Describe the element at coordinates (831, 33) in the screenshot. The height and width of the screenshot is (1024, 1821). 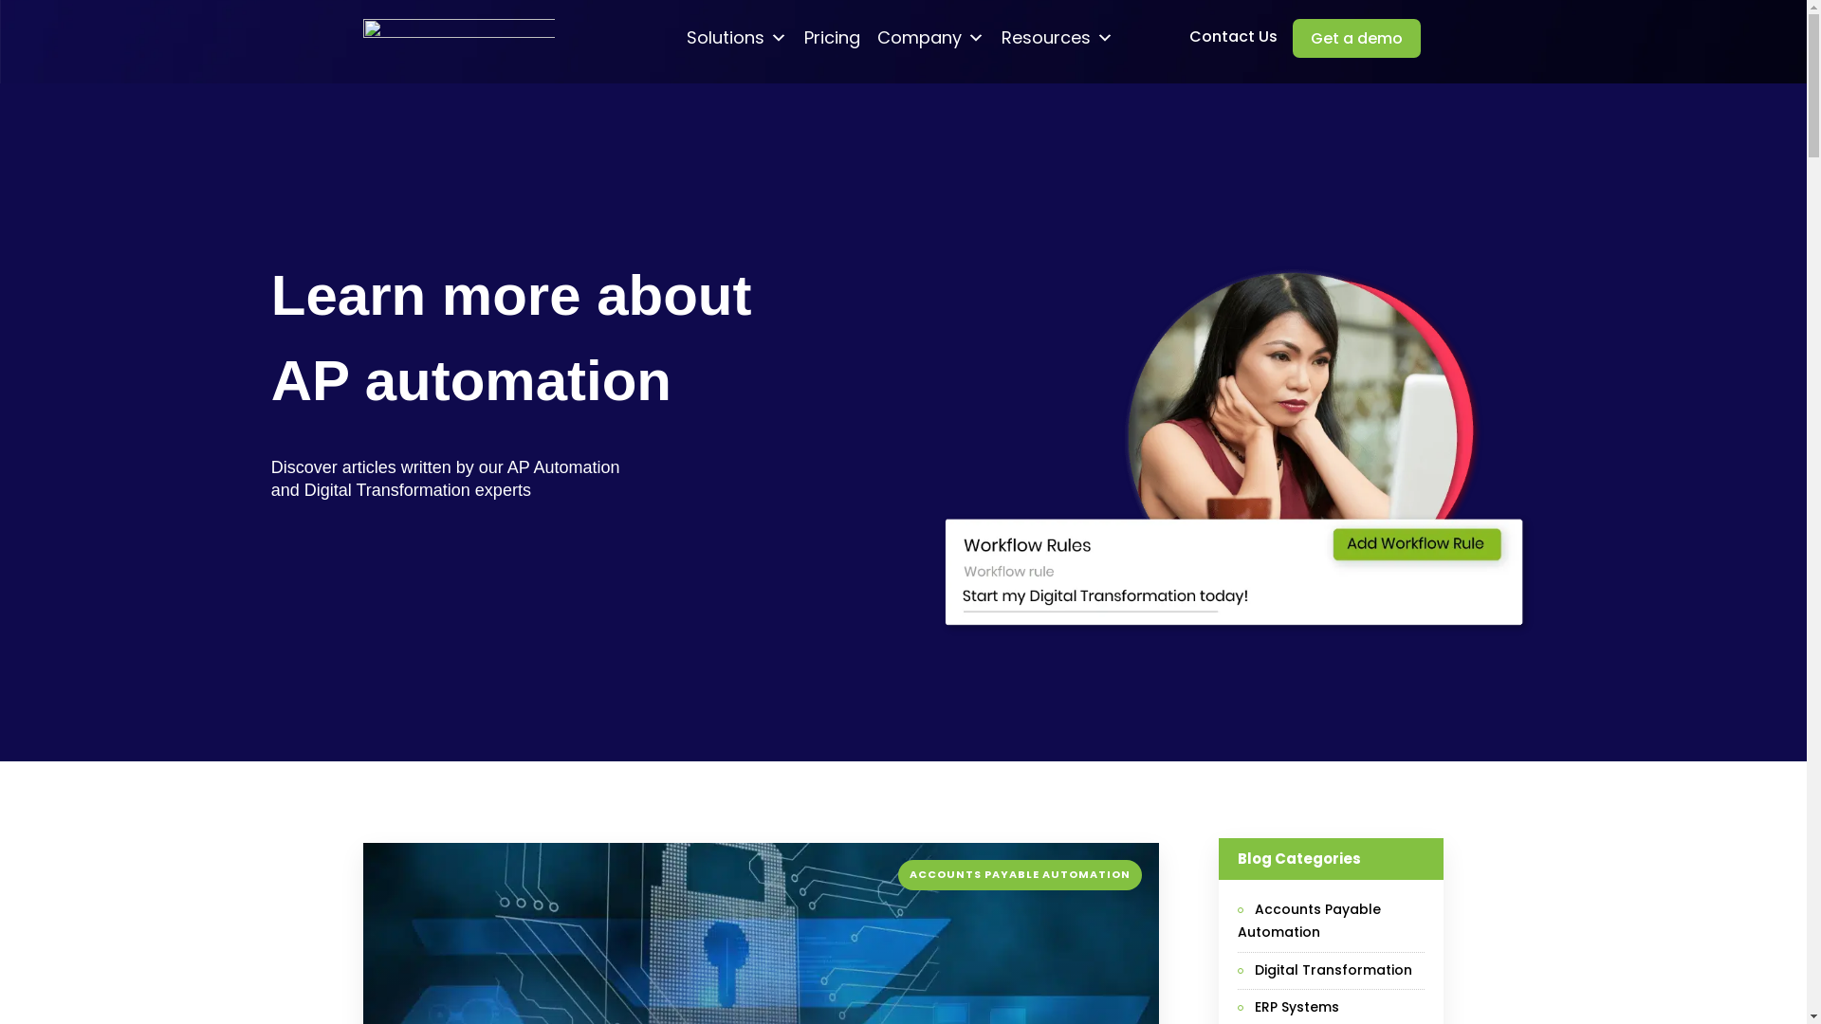
I see `Pricing` at that location.